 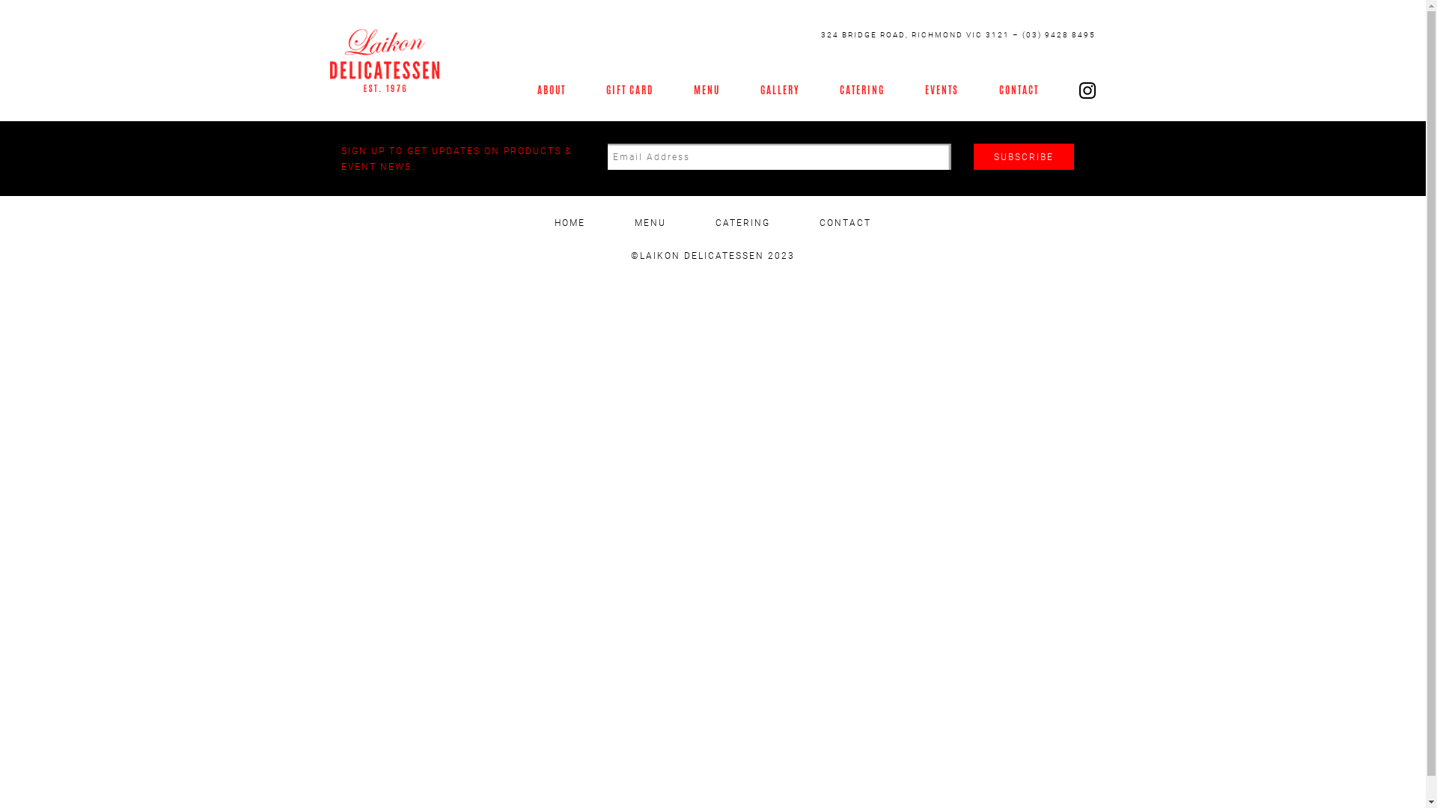 What do you see at coordinates (707, 90) in the screenshot?
I see `MENU` at bounding box center [707, 90].